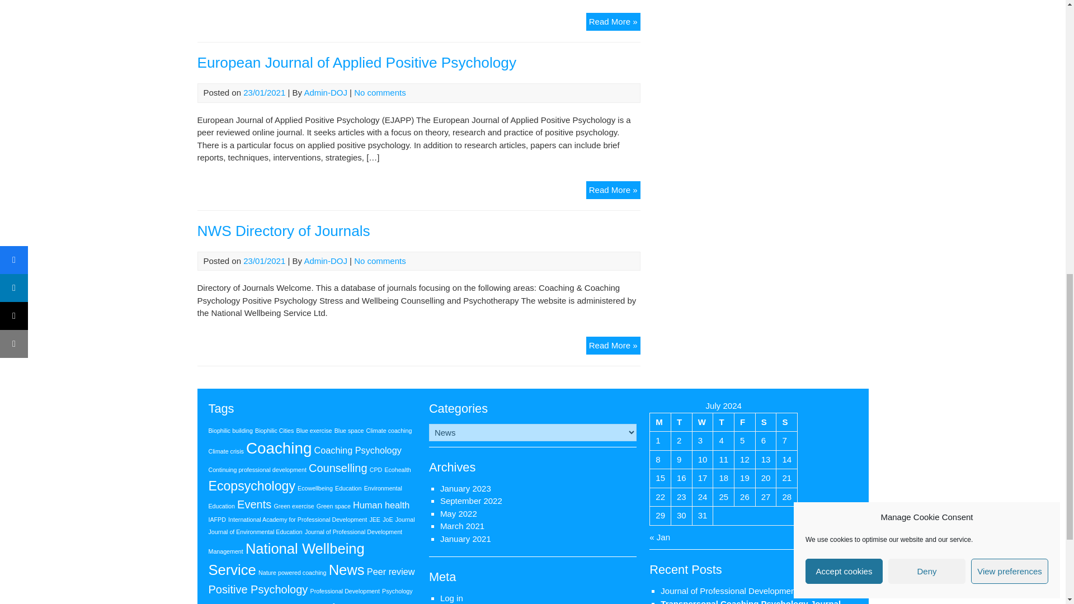  What do you see at coordinates (356, 63) in the screenshot?
I see `Permalink to European Journal of Applied Positive Psychology` at bounding box center [356, 63].